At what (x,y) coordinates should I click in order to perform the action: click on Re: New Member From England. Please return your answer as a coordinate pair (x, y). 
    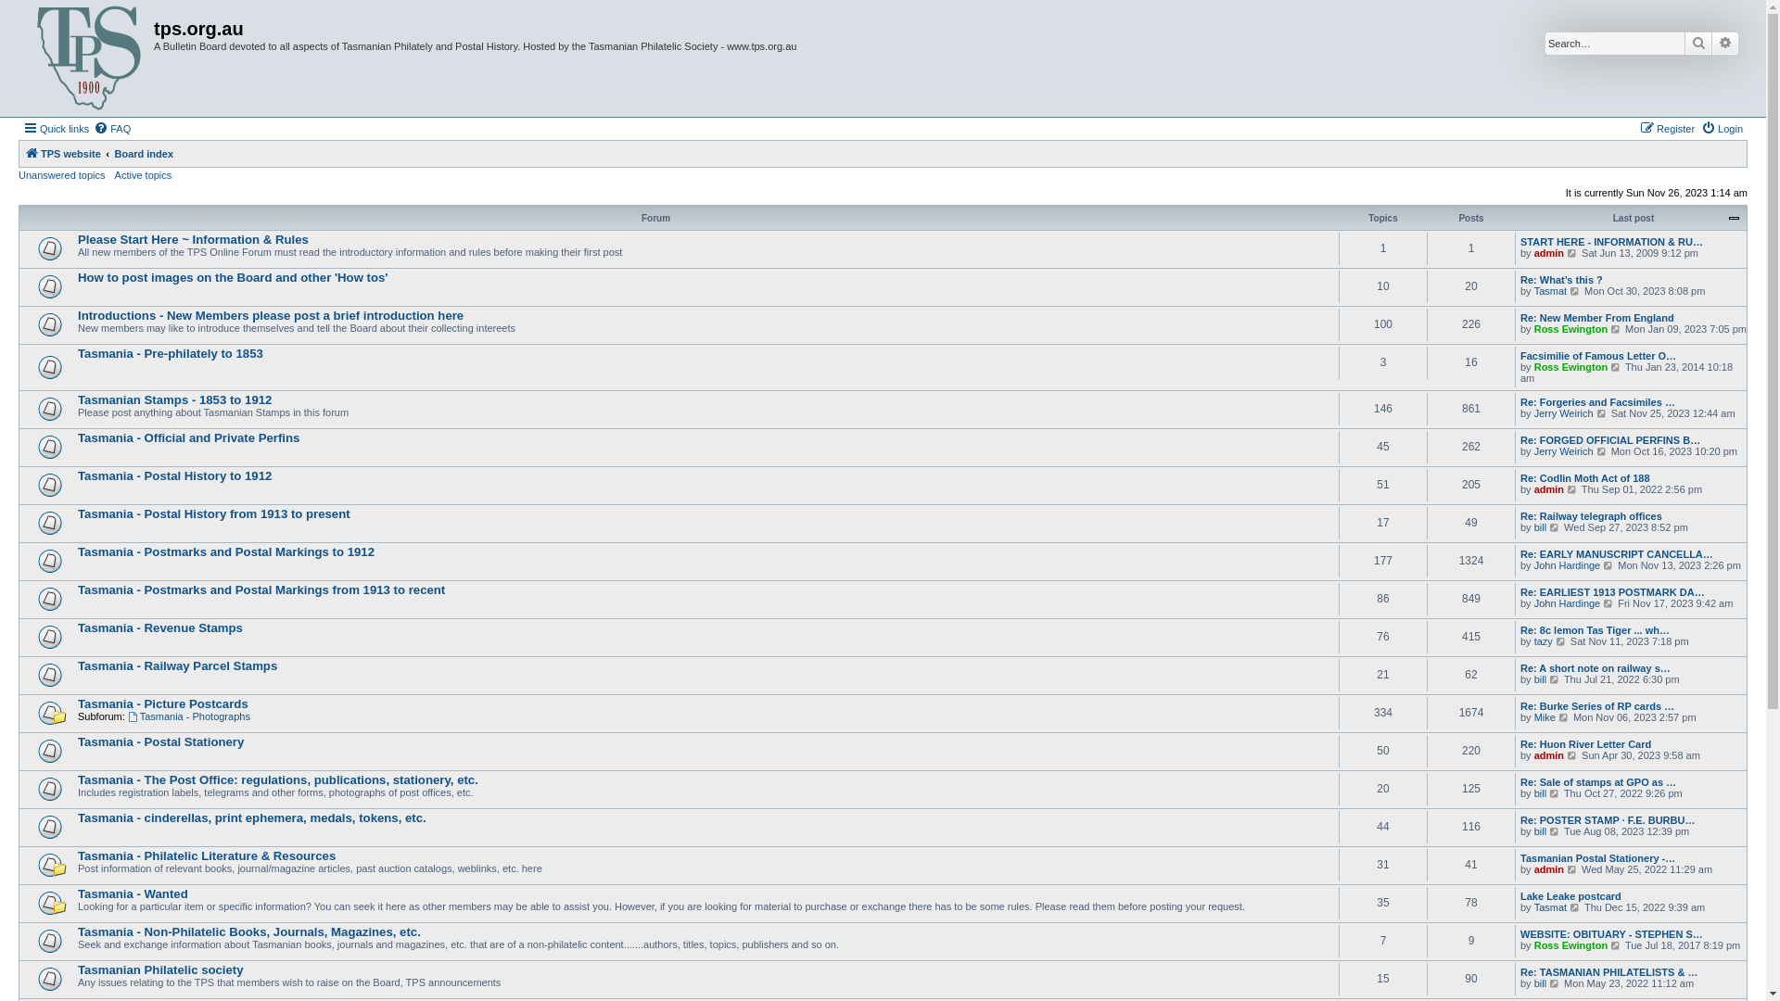
    Looking at the image, I should click on (1597, 318).